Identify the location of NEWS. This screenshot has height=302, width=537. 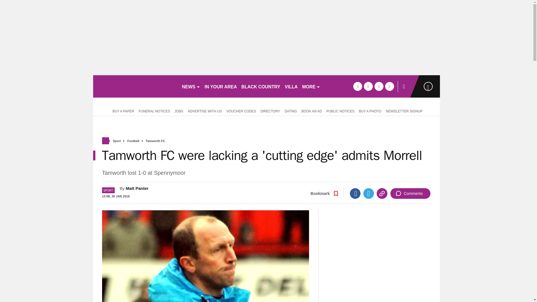
(191, 86).